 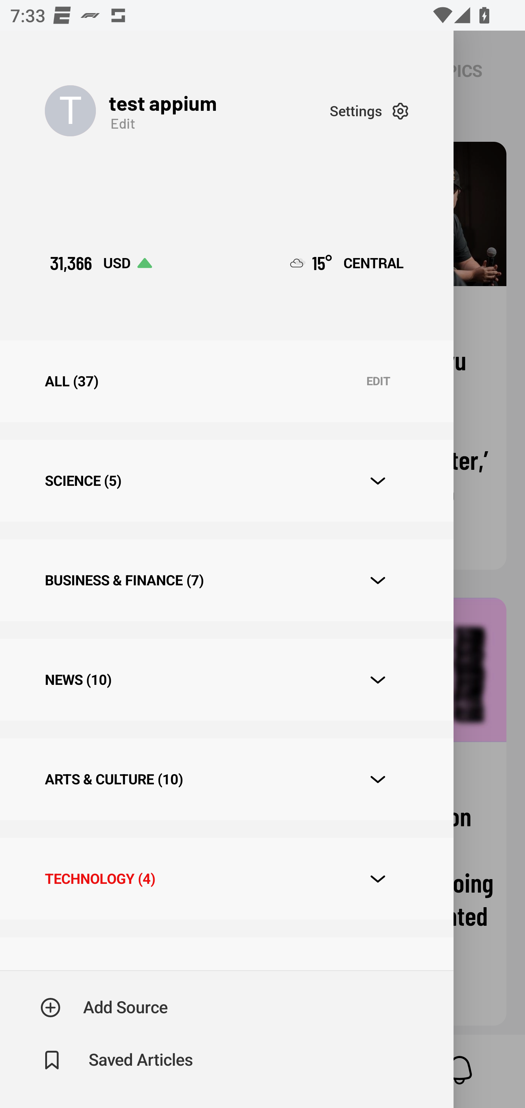 What do you see at coordinates (378, 679) in the screenshot?
I see `Expand Button` at bounding box center [378, 679].